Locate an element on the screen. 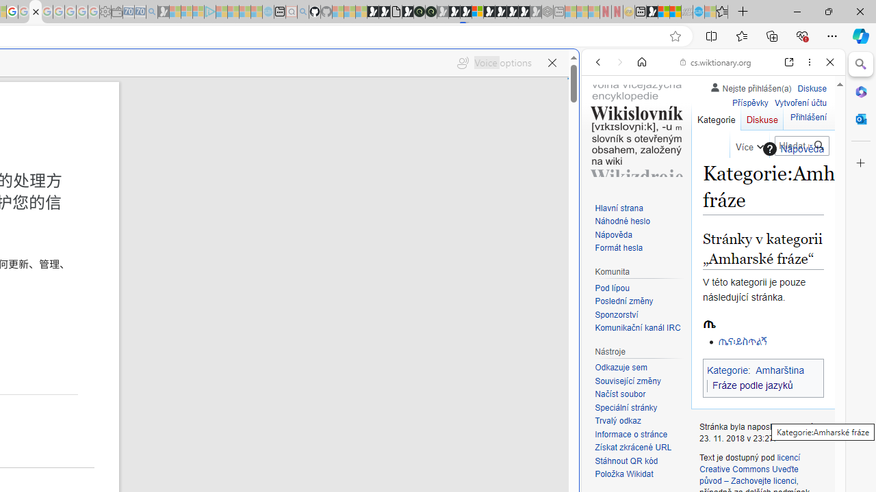  Settings - Sleeping is located at coordinates (105, 12).